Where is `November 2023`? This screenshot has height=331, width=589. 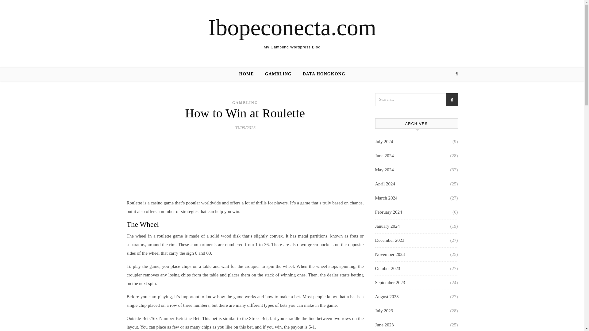
November 2023 is located at coordinates (390, 254).